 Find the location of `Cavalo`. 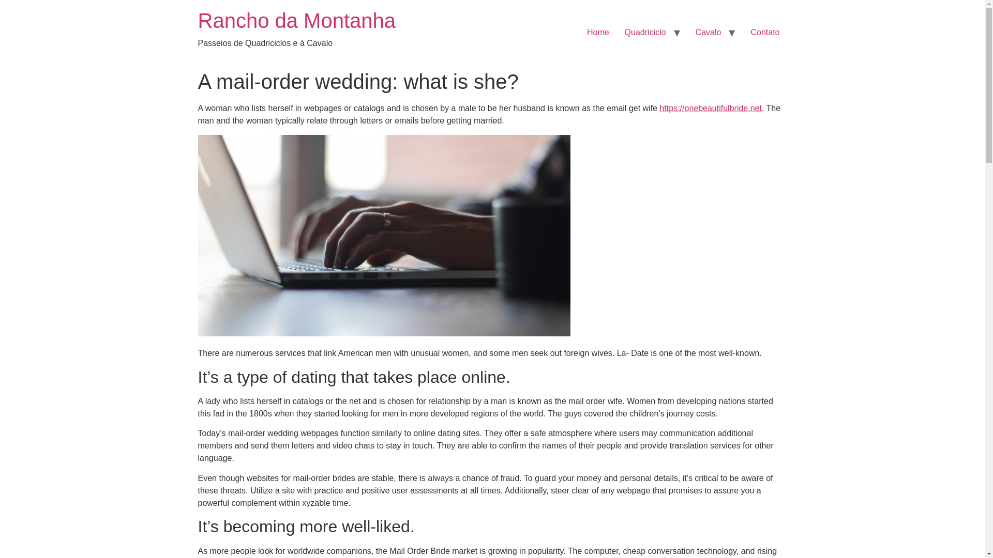

Cavalo is located at coordinates (709, 33).